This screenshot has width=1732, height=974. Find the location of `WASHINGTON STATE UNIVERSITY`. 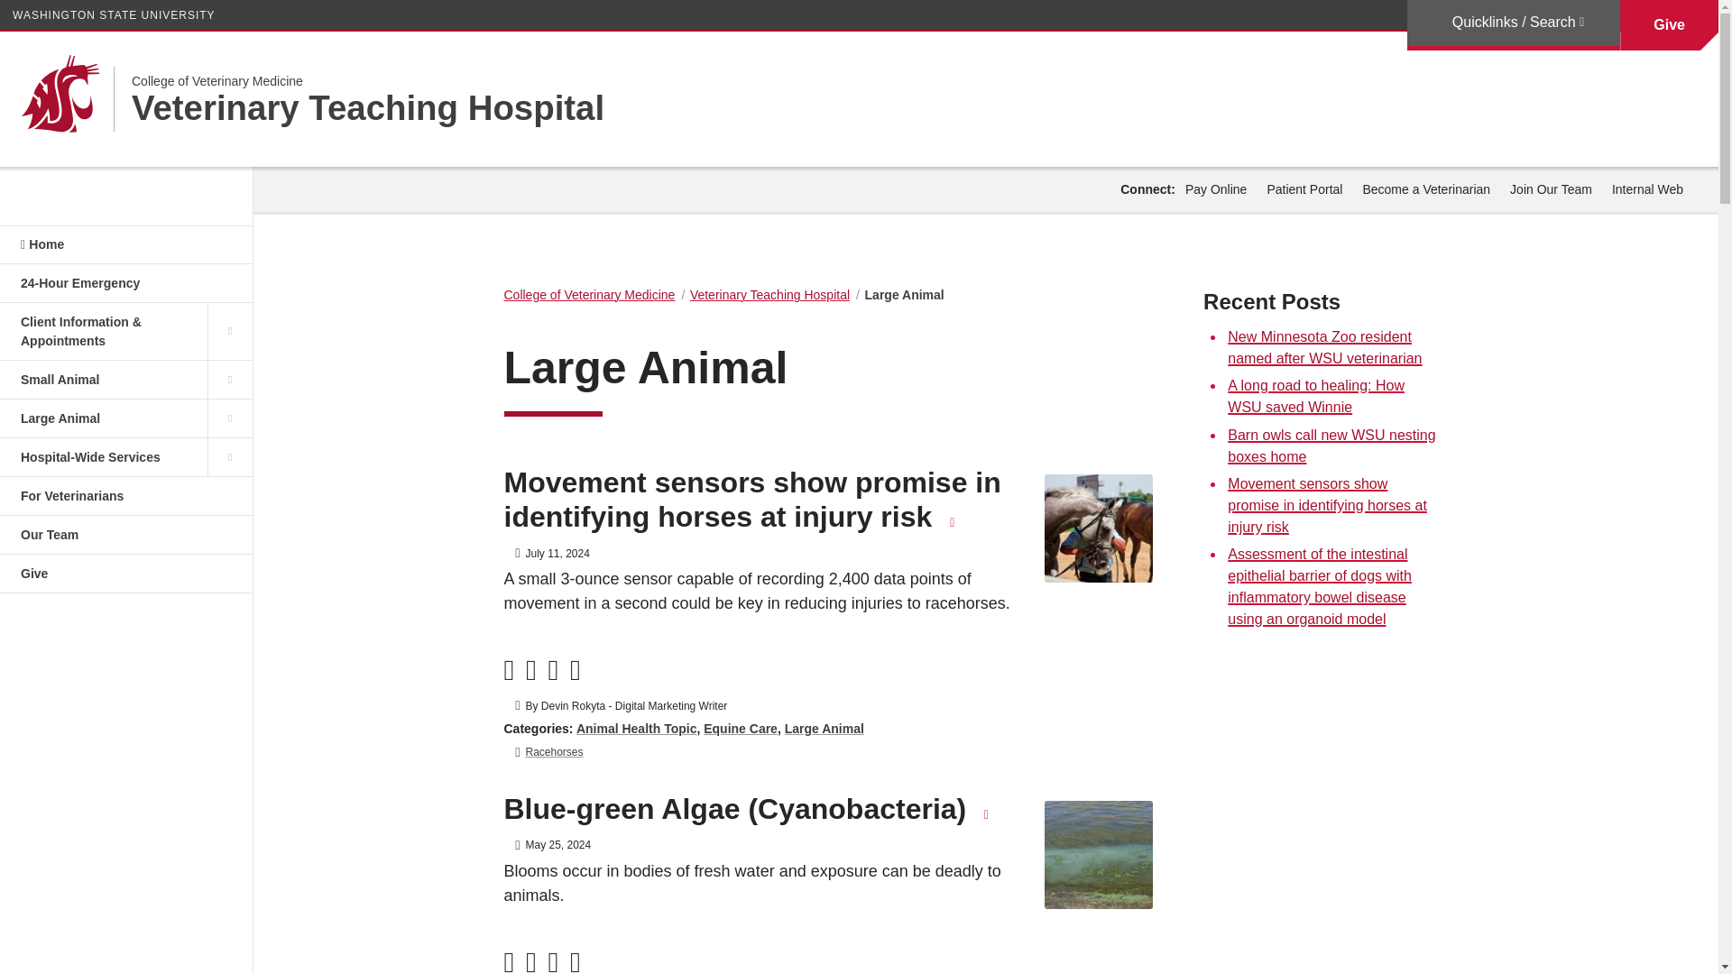

WASHINGTON STATE UNIVERSITY is located at coordinates (114, 14).